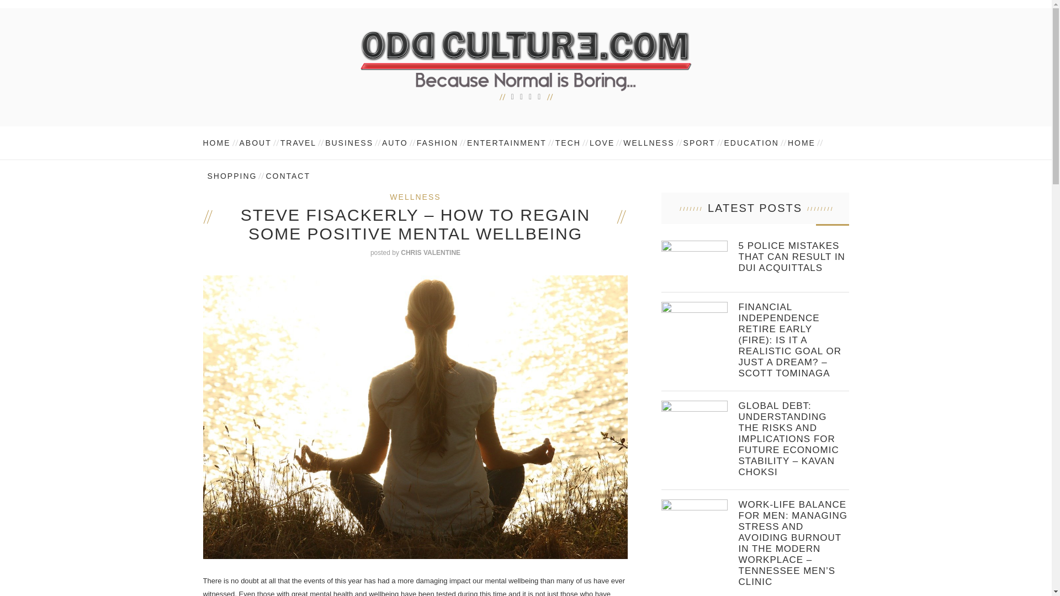 Image resolution: width=1060 pixels, height=596 pixels. What do you see at coordinates (255, 142) in the screenshot?
I see `ABOUT` at bounding box center [255, 142].